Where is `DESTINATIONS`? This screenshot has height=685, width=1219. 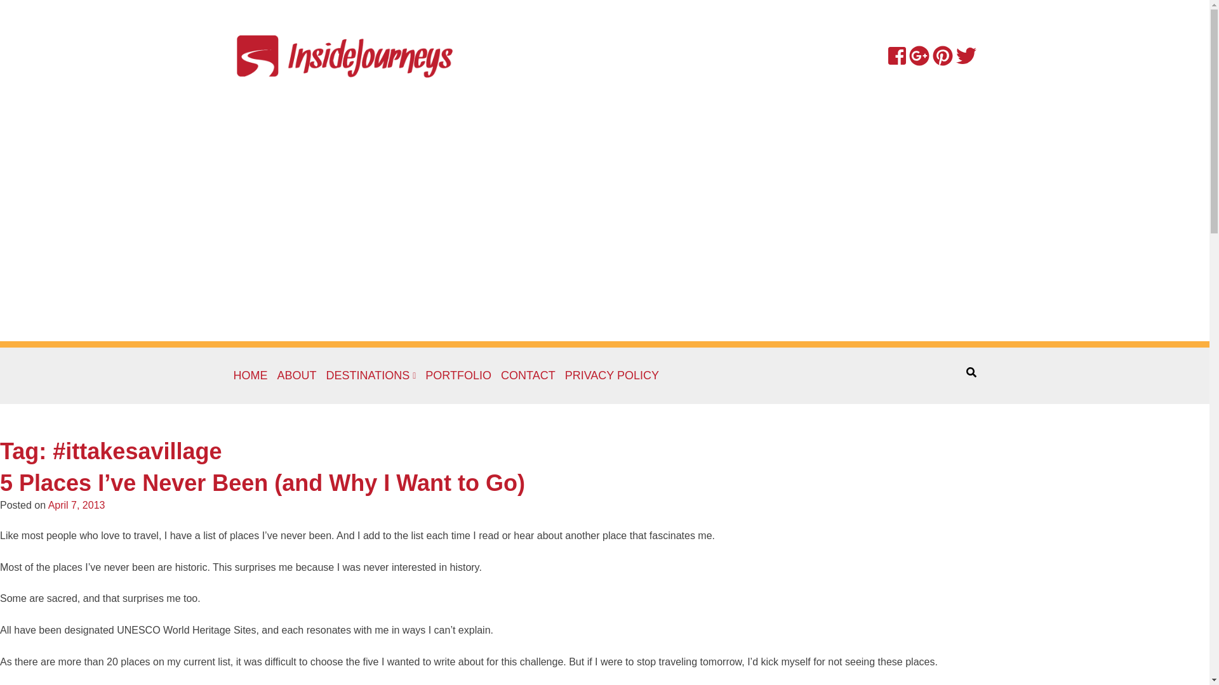
DESTINATIONS is located at coordinates (371, 375).